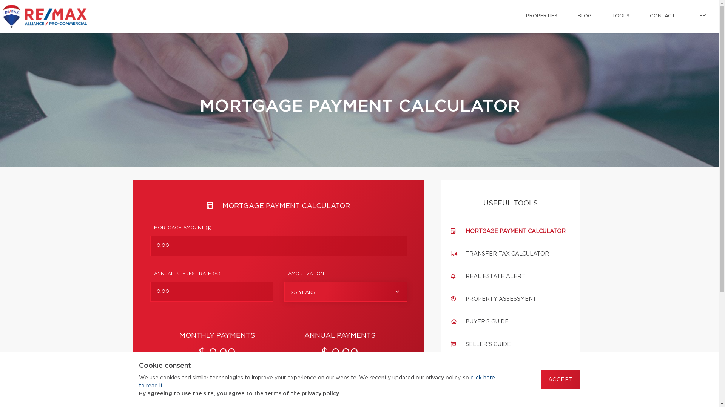  Describe the element at coordinates (621, 16) in the screenshot. I see `TOOLS` at that location.